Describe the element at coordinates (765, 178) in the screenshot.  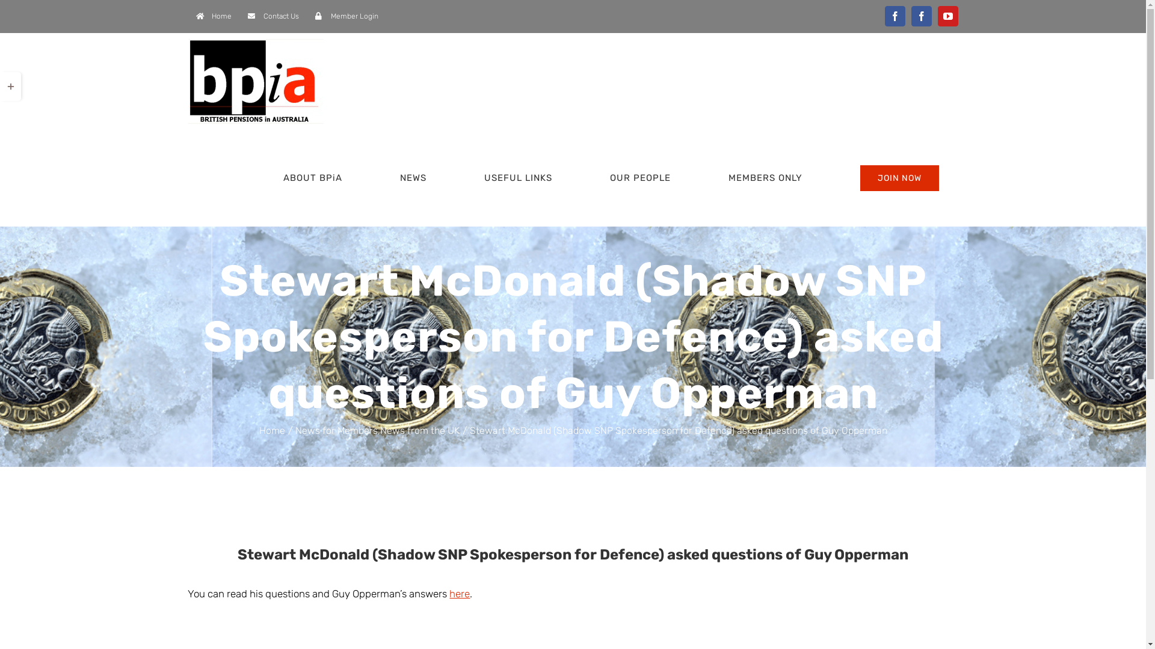
I see `MEMBERS ONLY` at that location.